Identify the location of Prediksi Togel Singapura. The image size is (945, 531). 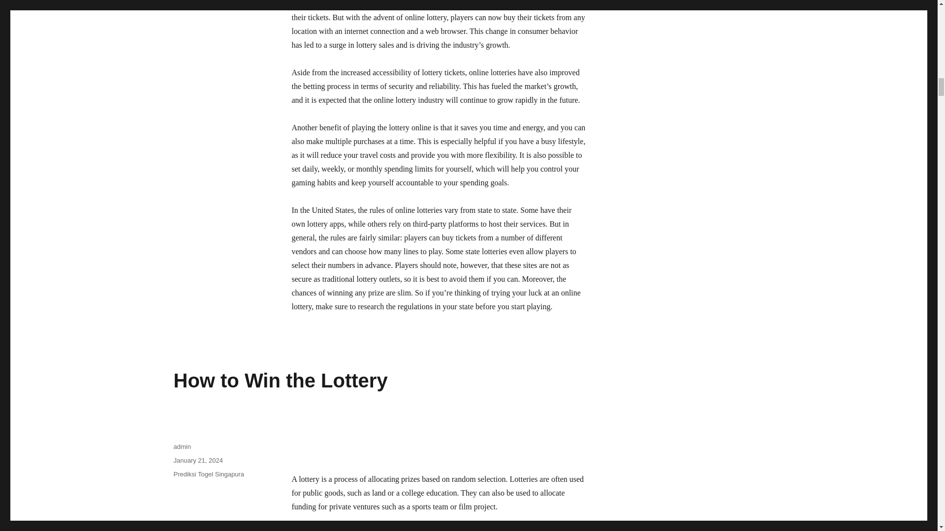
(208, 474).